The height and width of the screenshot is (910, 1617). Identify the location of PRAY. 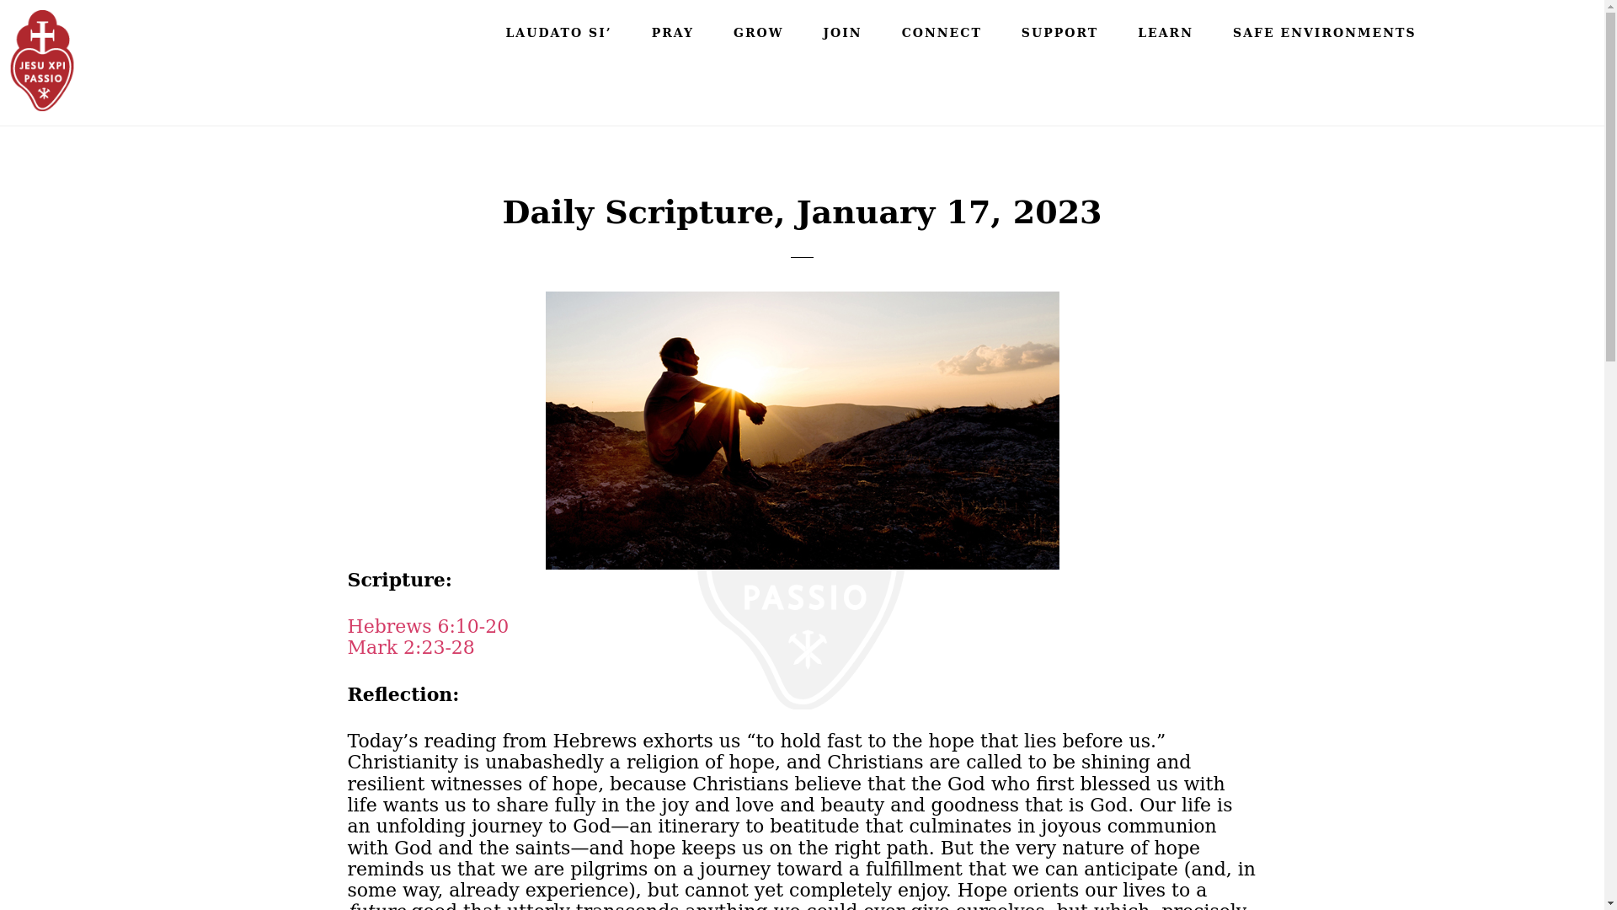
(673, 32).